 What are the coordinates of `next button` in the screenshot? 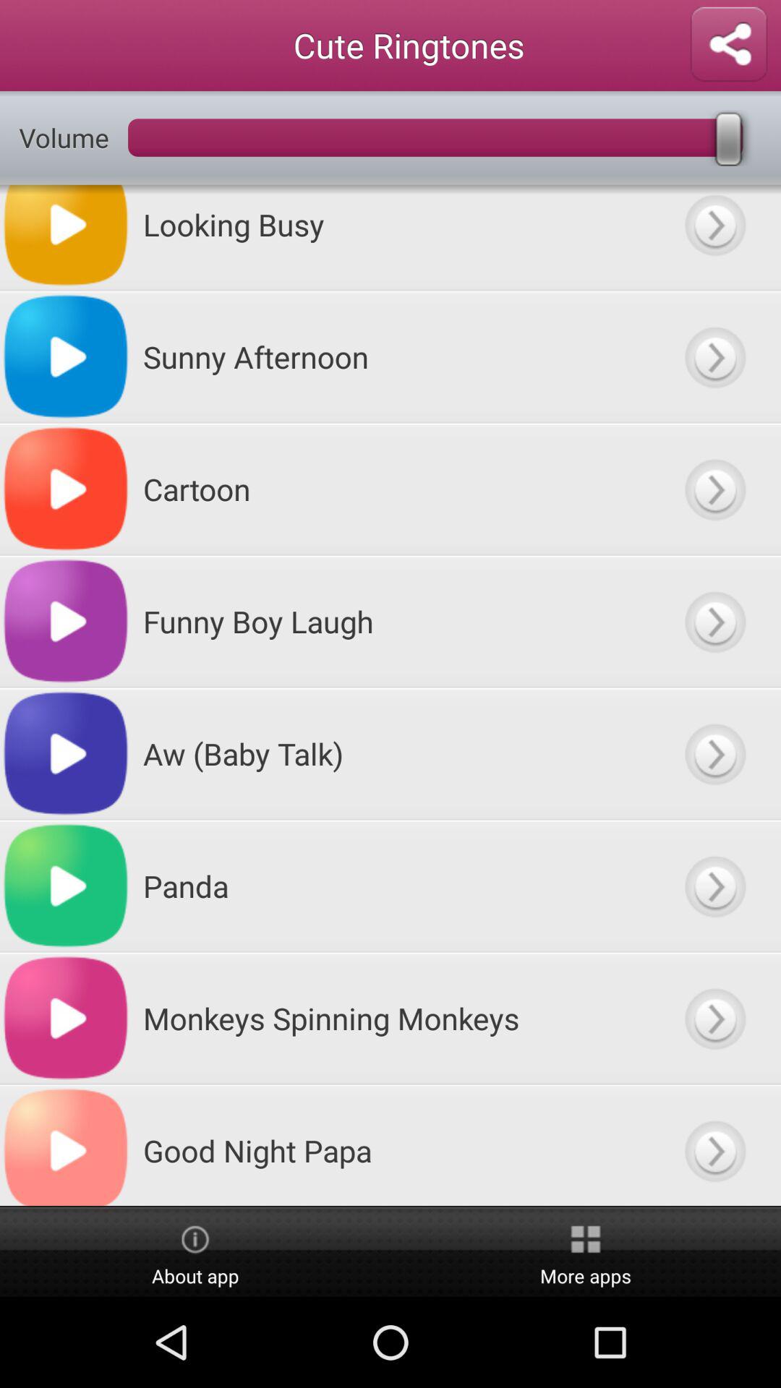 It's located at (714, 1018).